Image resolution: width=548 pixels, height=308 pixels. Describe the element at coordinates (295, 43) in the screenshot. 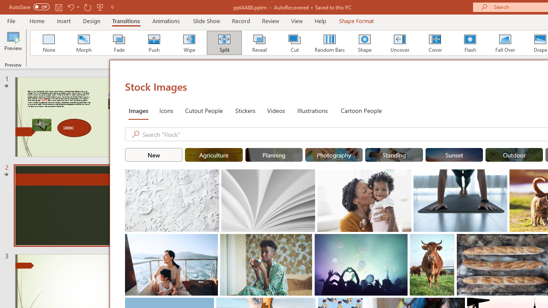

I see `Cut` at that location.